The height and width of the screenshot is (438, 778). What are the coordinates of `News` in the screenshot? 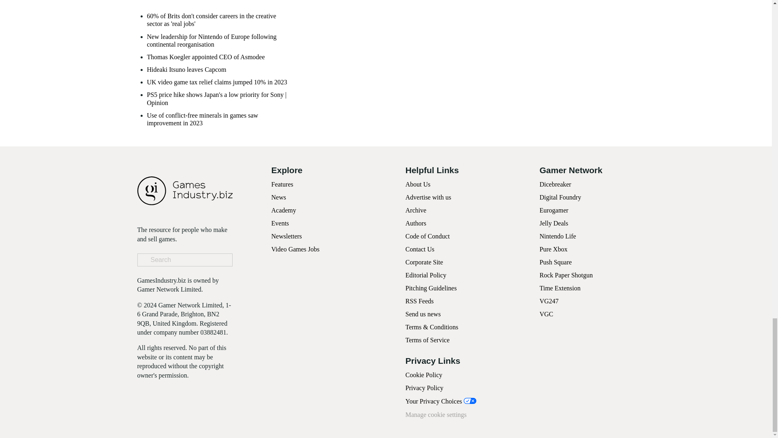 It's located at (279, 197).